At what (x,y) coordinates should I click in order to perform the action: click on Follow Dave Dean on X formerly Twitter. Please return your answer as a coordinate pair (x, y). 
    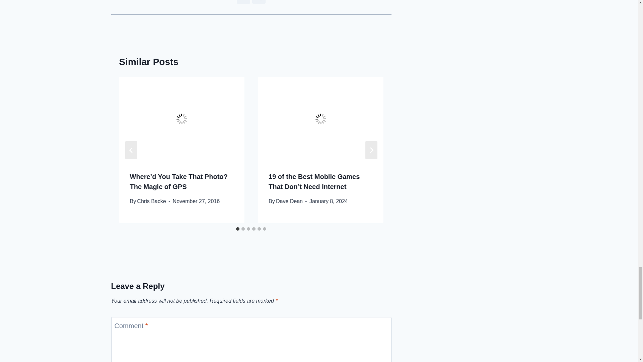
    Looking at the image, I should click on (259, 2).